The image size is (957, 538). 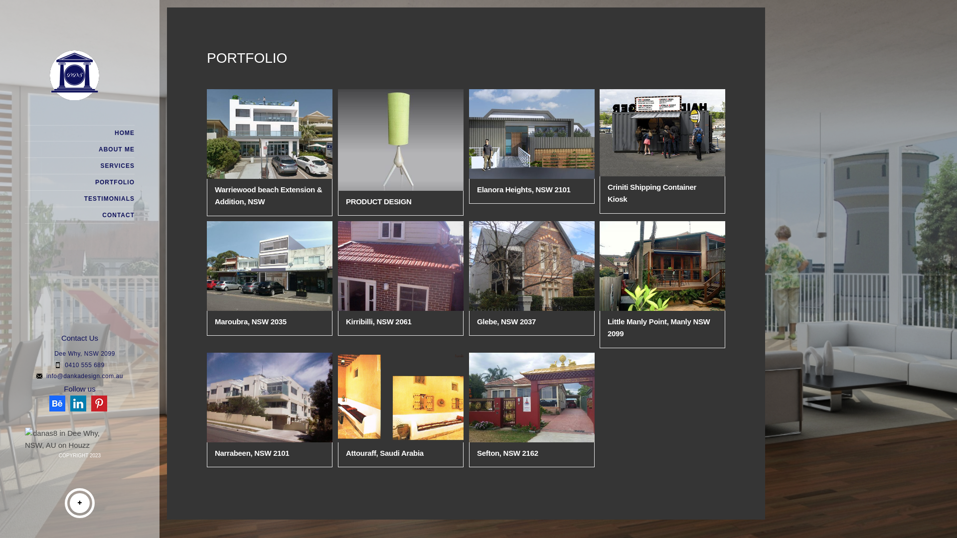 What do you see at coordinates (251, 322) in the screenshot?
I see `Maroubra, NSW 2035` at bounding box center [251, 322].